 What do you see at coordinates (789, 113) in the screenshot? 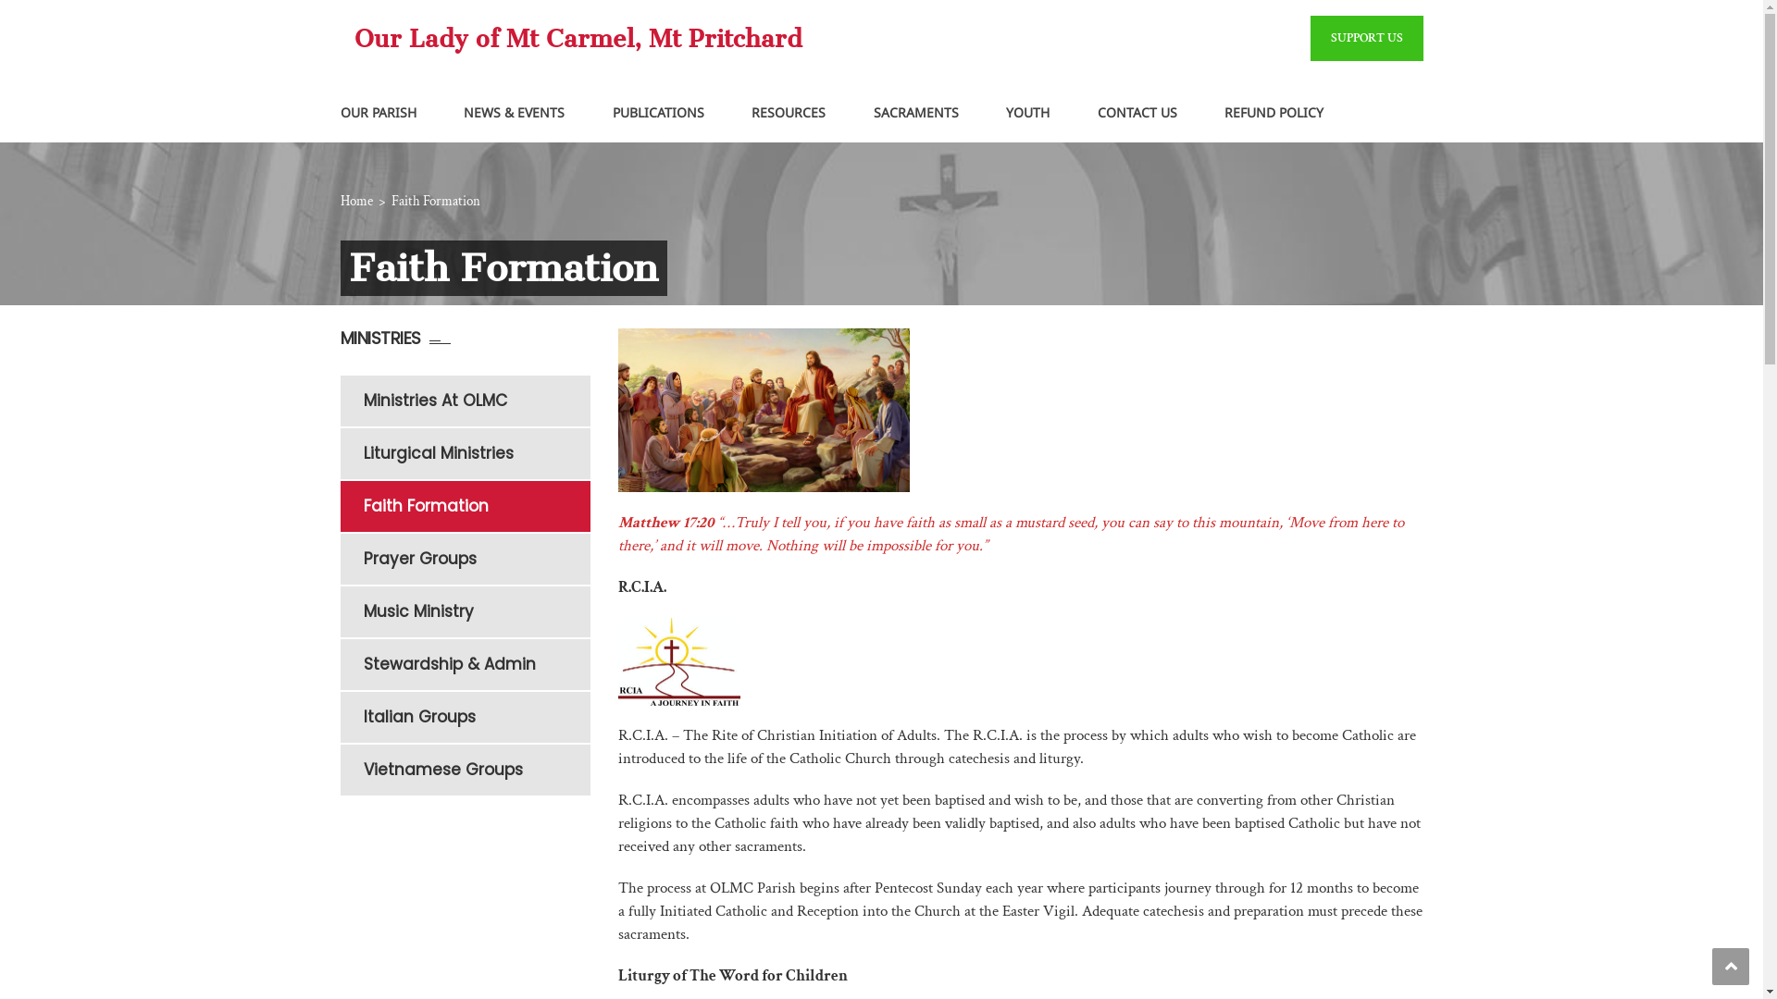
I see `RESOURCES` at bounding box center [789, 113].